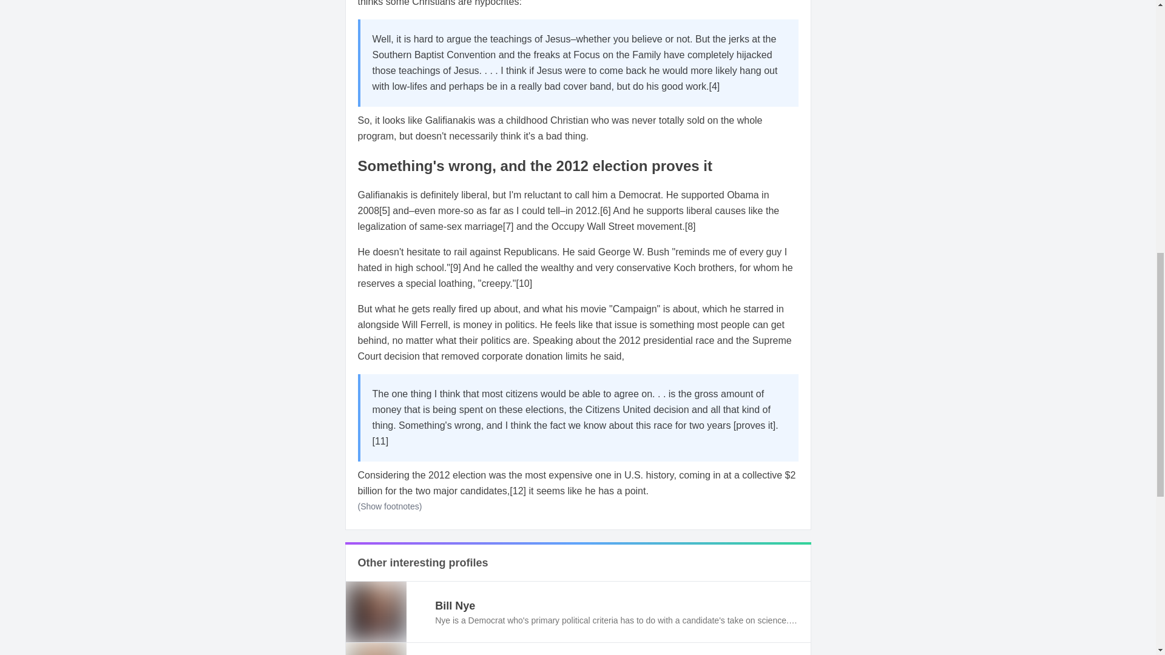  Describe the element at coordinates (385, 211) in the screenshot. I see `Zach Galifianakis: Bible full of typos.` at that location.